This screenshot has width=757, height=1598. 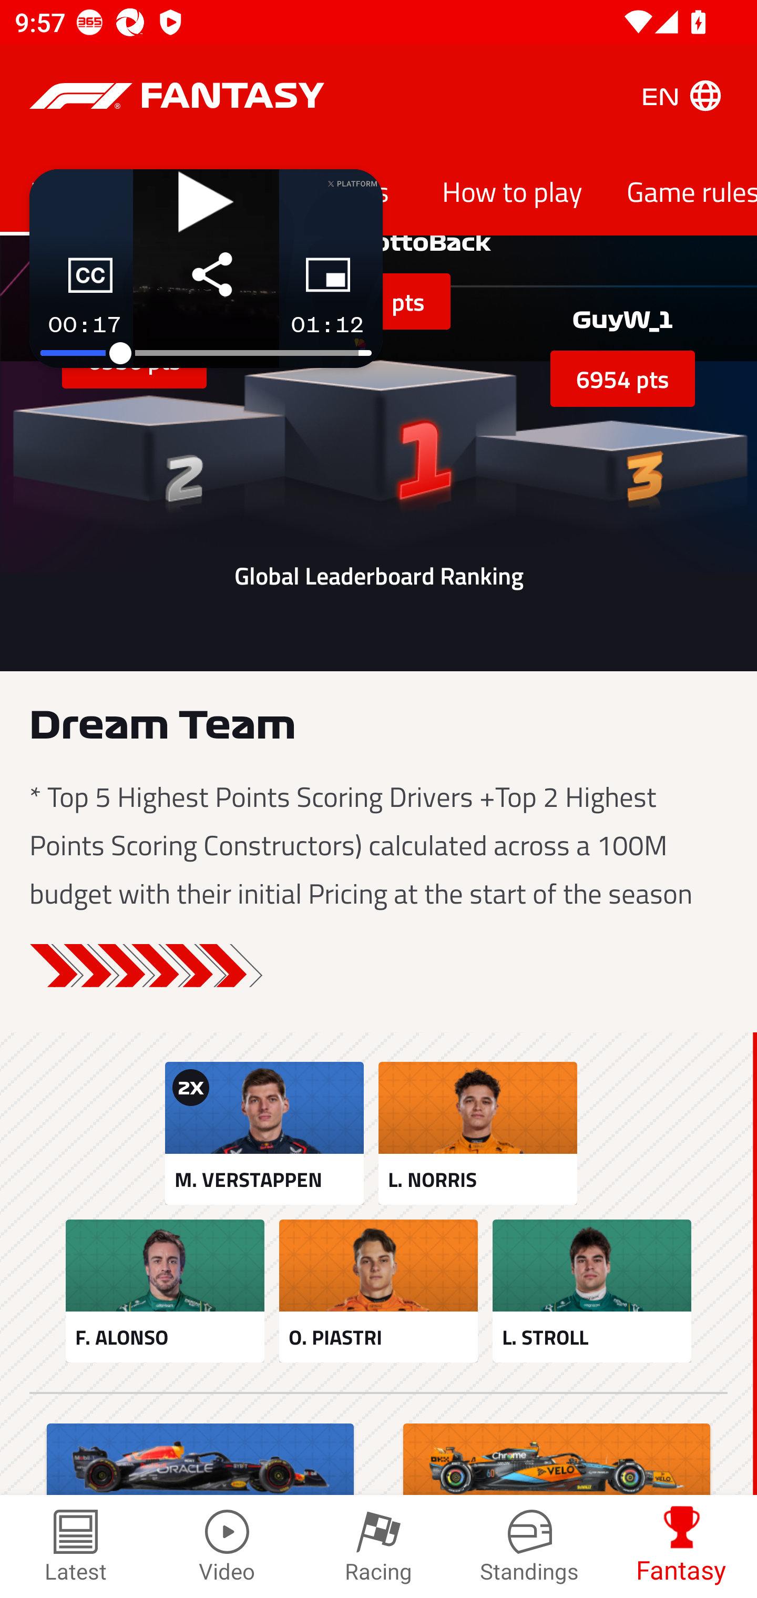 What do you see at coordinates (681, 190) in the screenshot?
I see `Game rules` at bounding box center [681, 190].